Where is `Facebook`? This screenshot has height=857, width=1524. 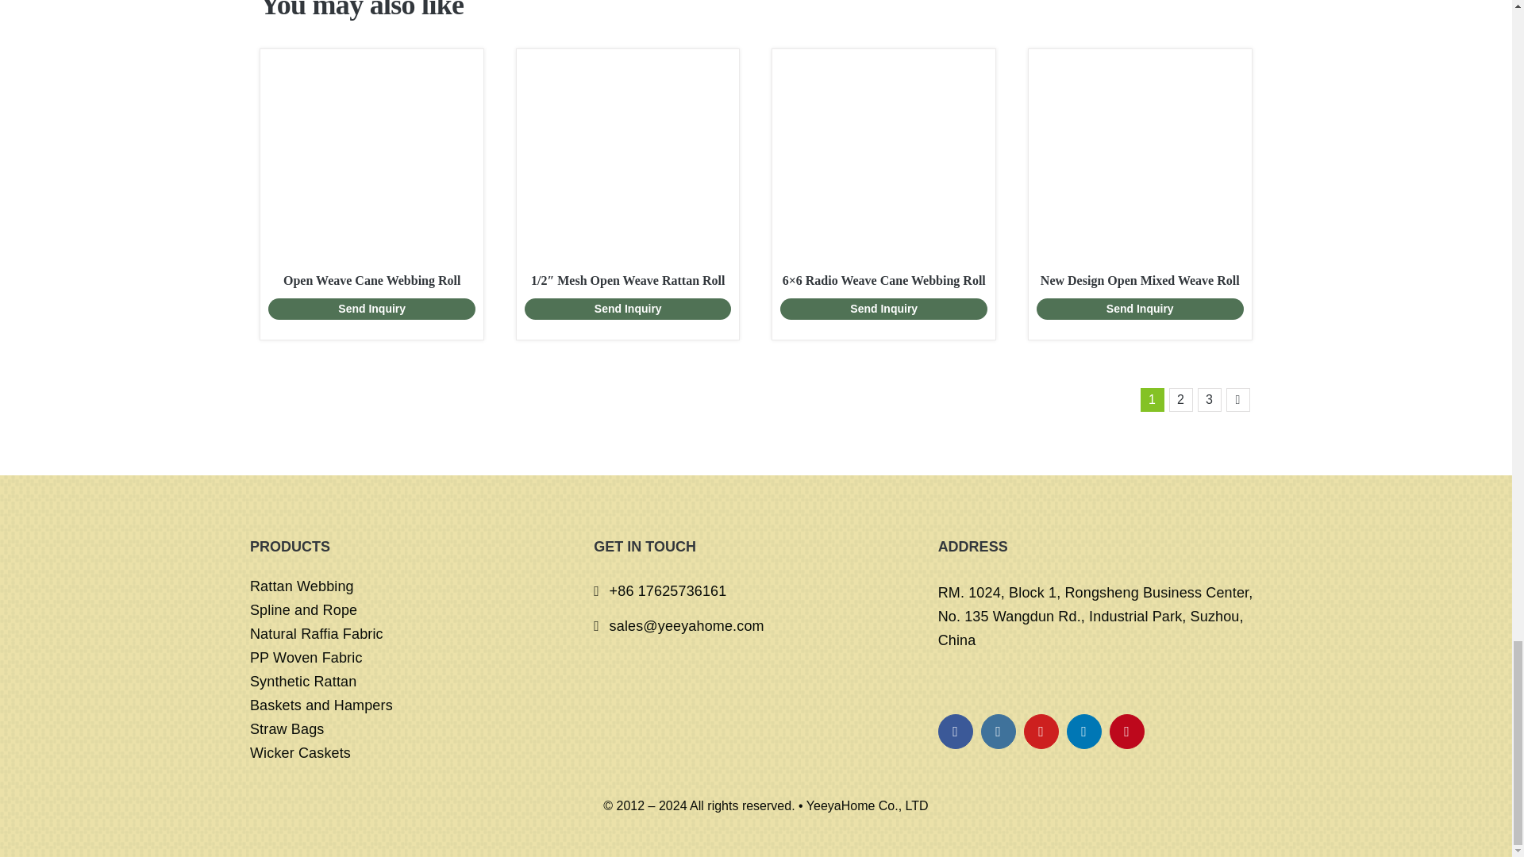 Facebook is located at coordinates (956, 731).